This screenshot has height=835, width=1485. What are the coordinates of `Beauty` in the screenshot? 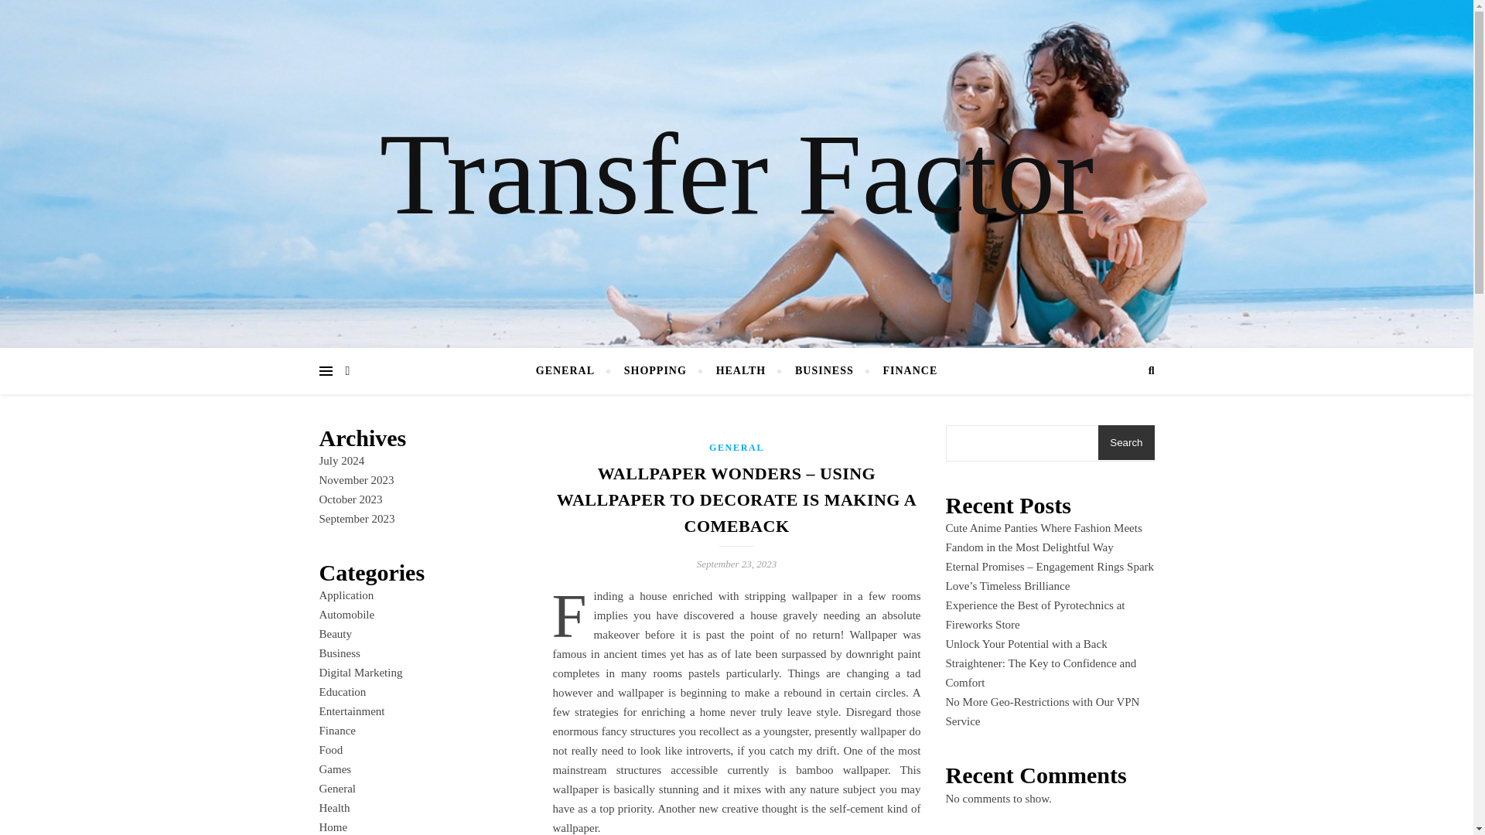 It's located at (336, 634).